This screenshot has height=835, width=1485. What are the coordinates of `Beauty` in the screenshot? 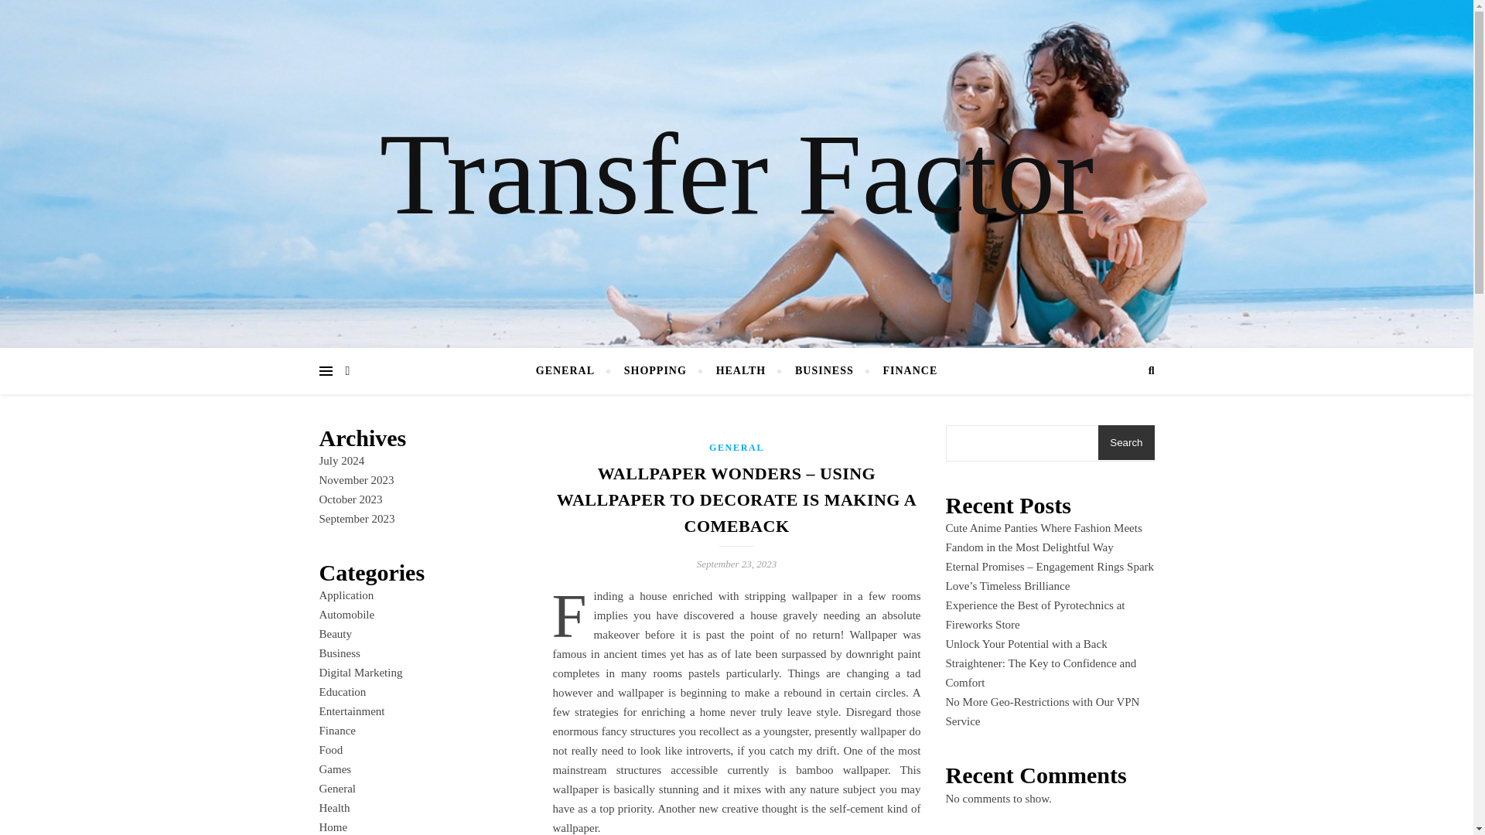 It's located at (336, 634).